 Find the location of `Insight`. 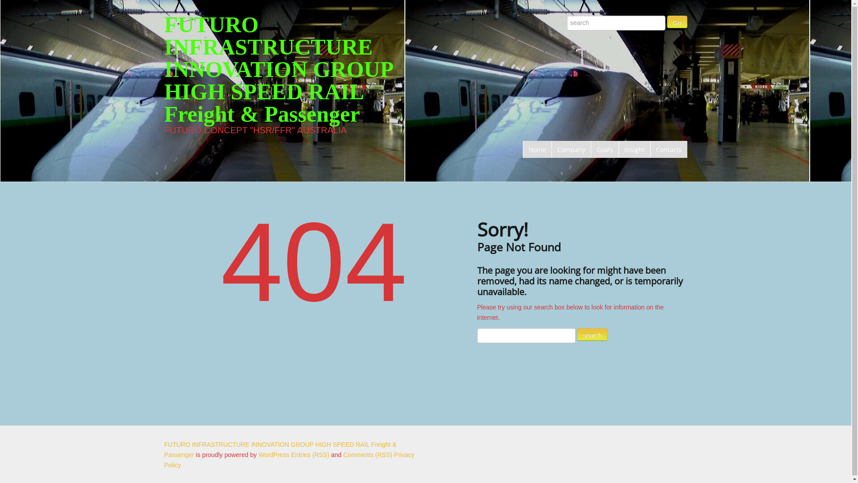

Insight is located at coordinates (635, 149).